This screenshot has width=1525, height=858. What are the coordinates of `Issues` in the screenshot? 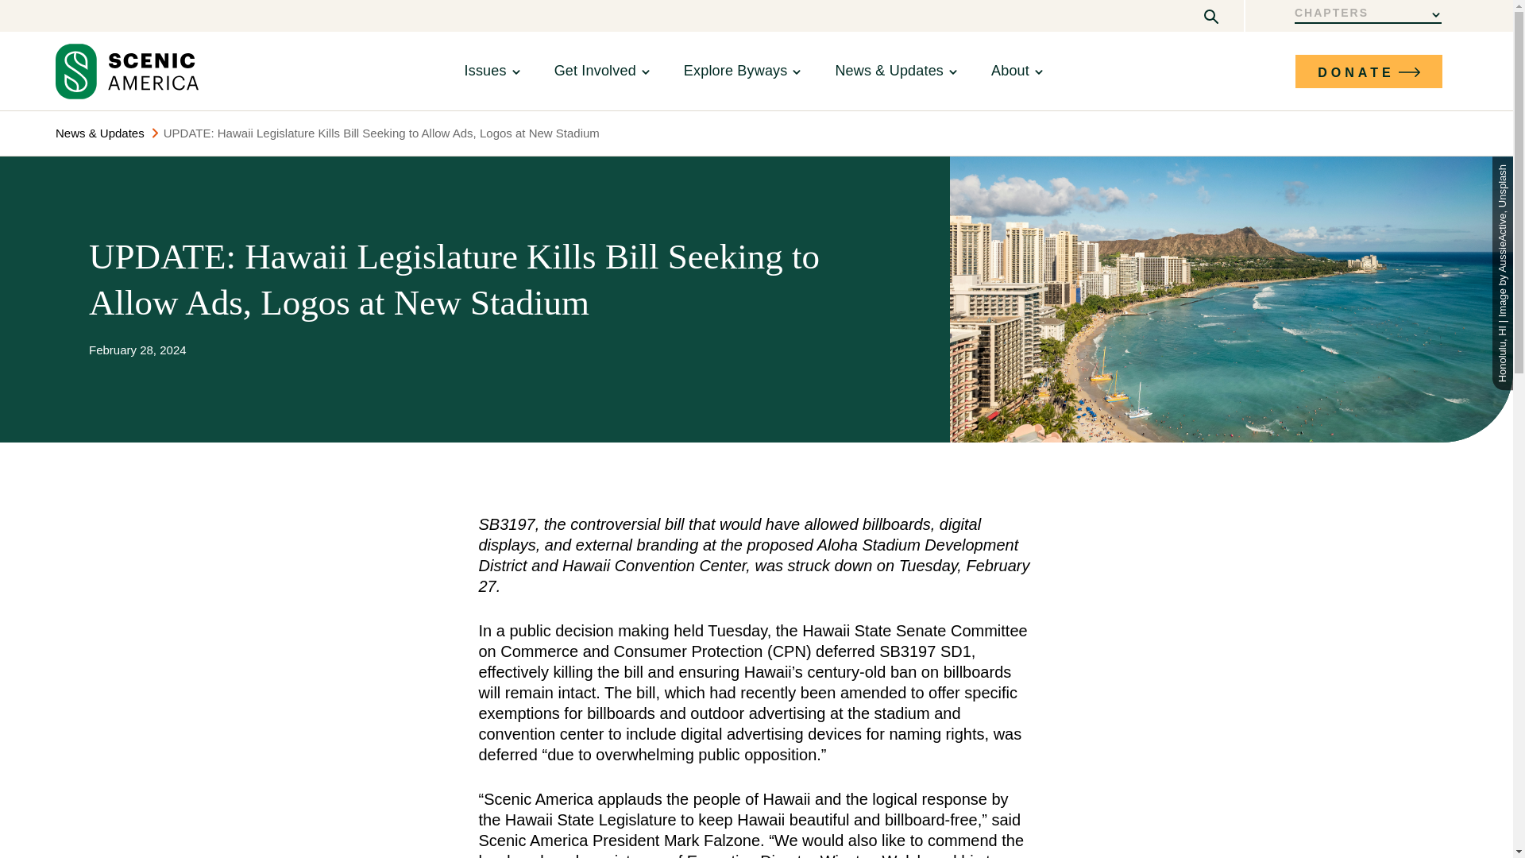 It's located at (485, 71).